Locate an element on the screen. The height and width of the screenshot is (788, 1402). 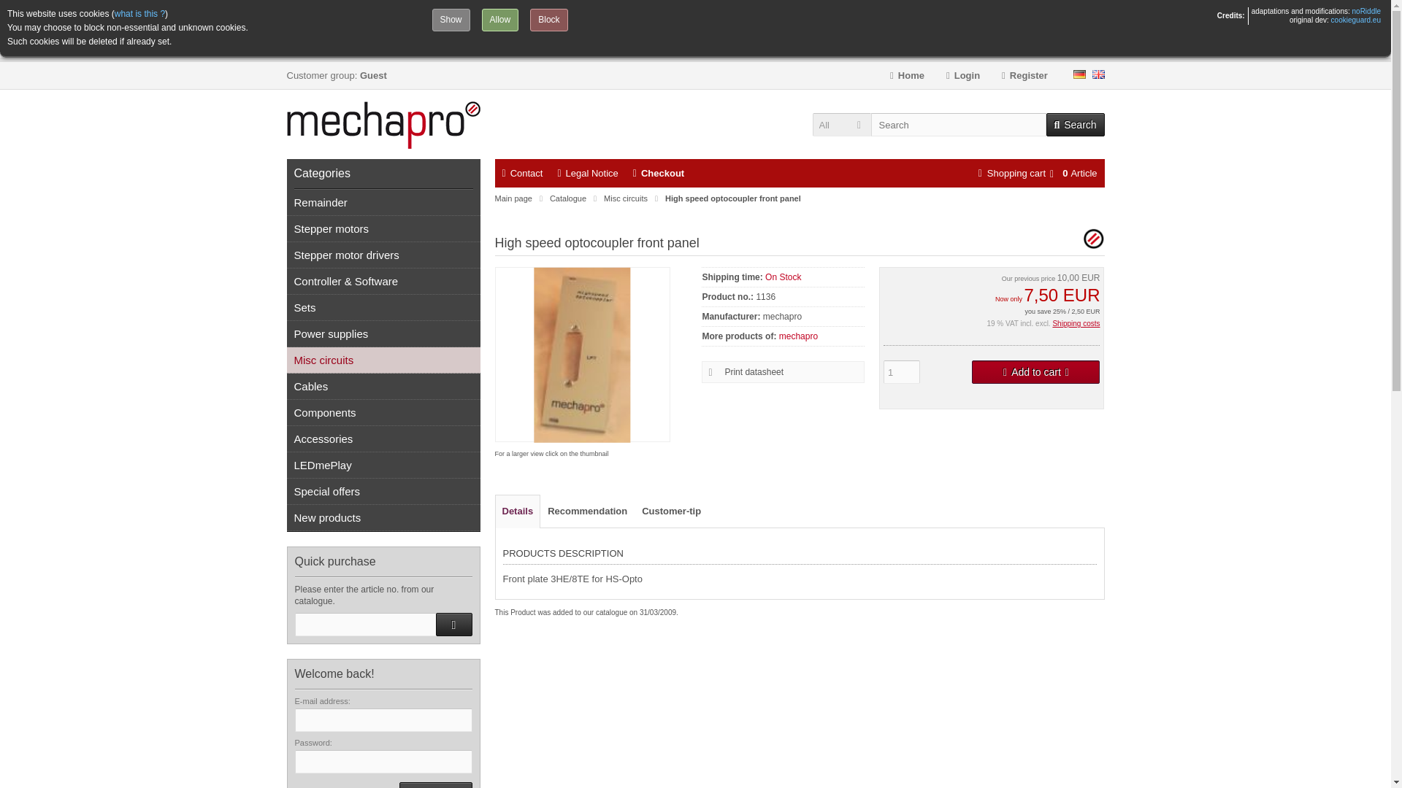
what is this ? is located at coordinates (140, 13).